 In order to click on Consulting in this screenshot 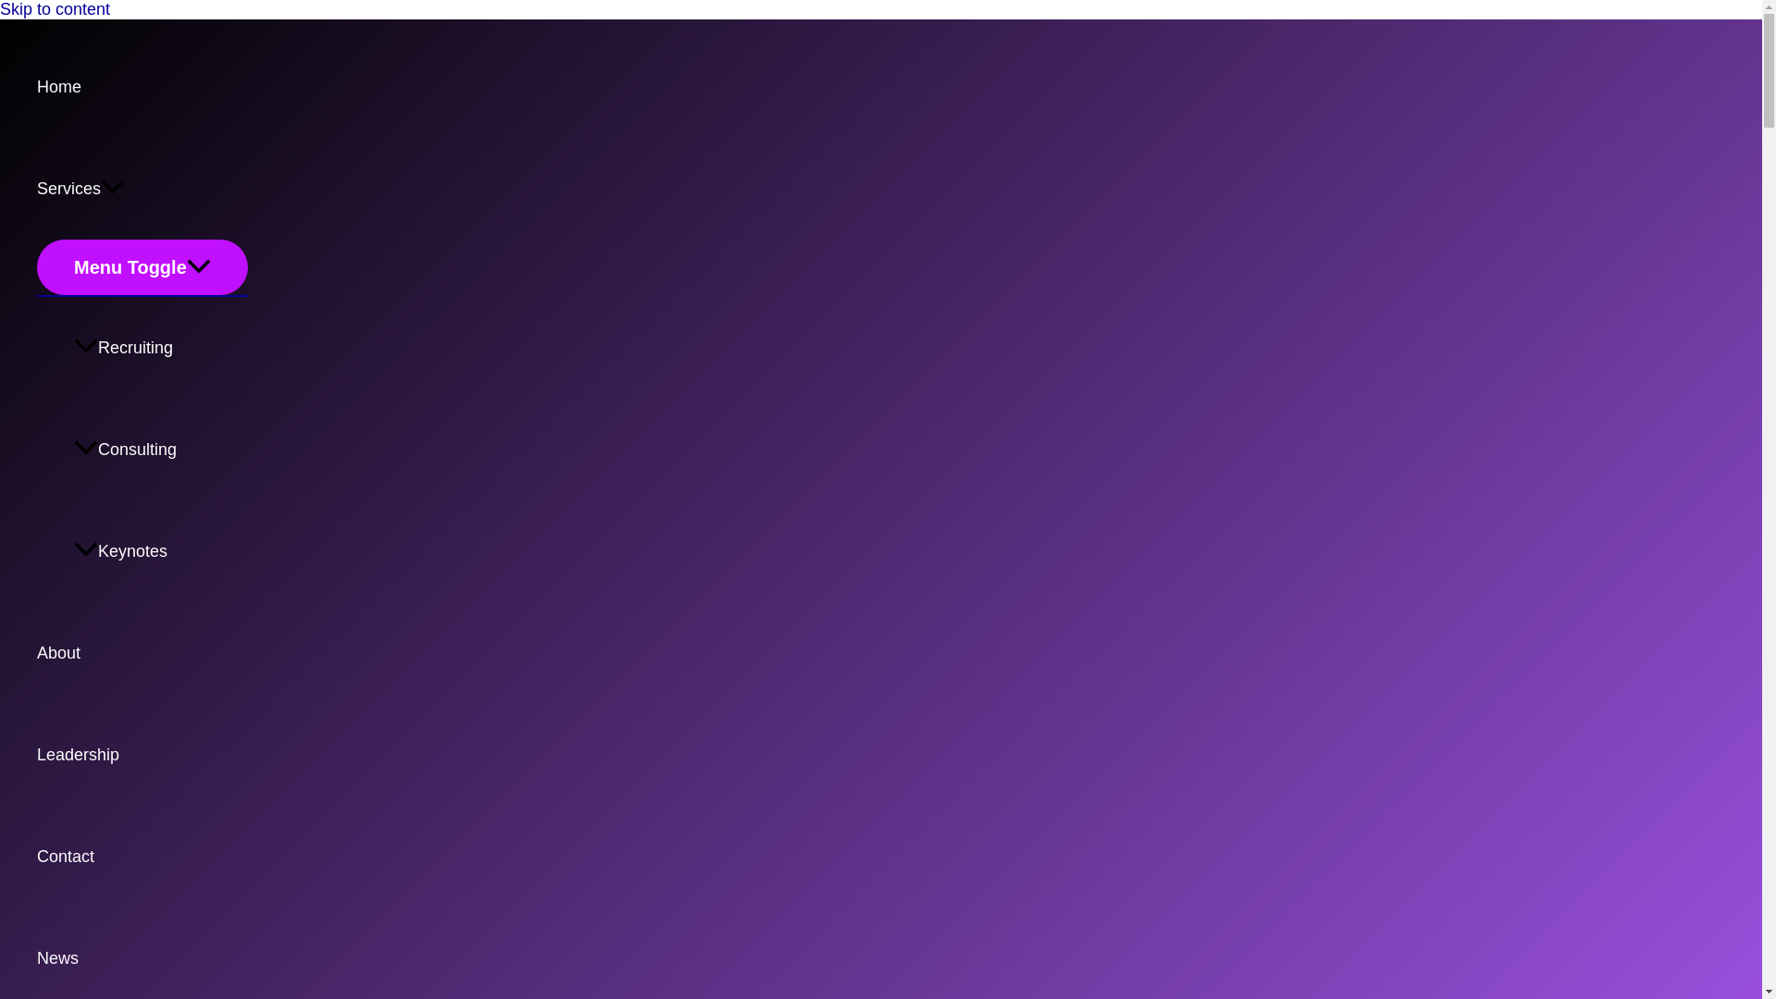, I will do `click(161, 450)`.